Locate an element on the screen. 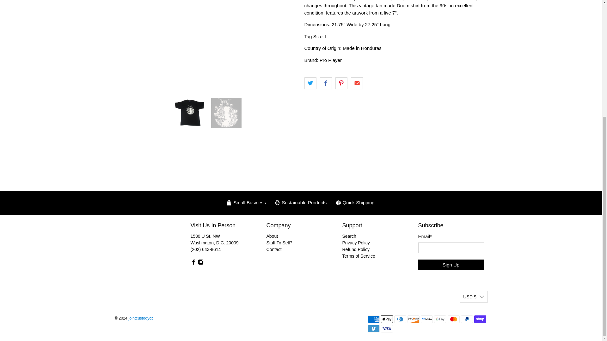 The image size is (607, 341). jointcustodydc on Facebook is located at coordinates (193, 263).